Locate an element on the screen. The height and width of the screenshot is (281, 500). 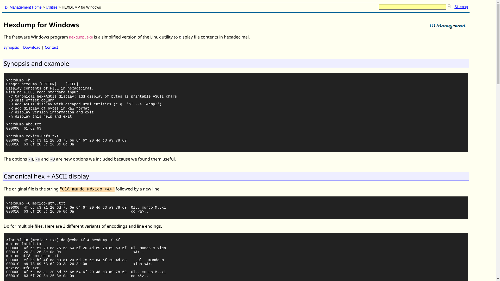
Search site is located at coordinates (449, 6).